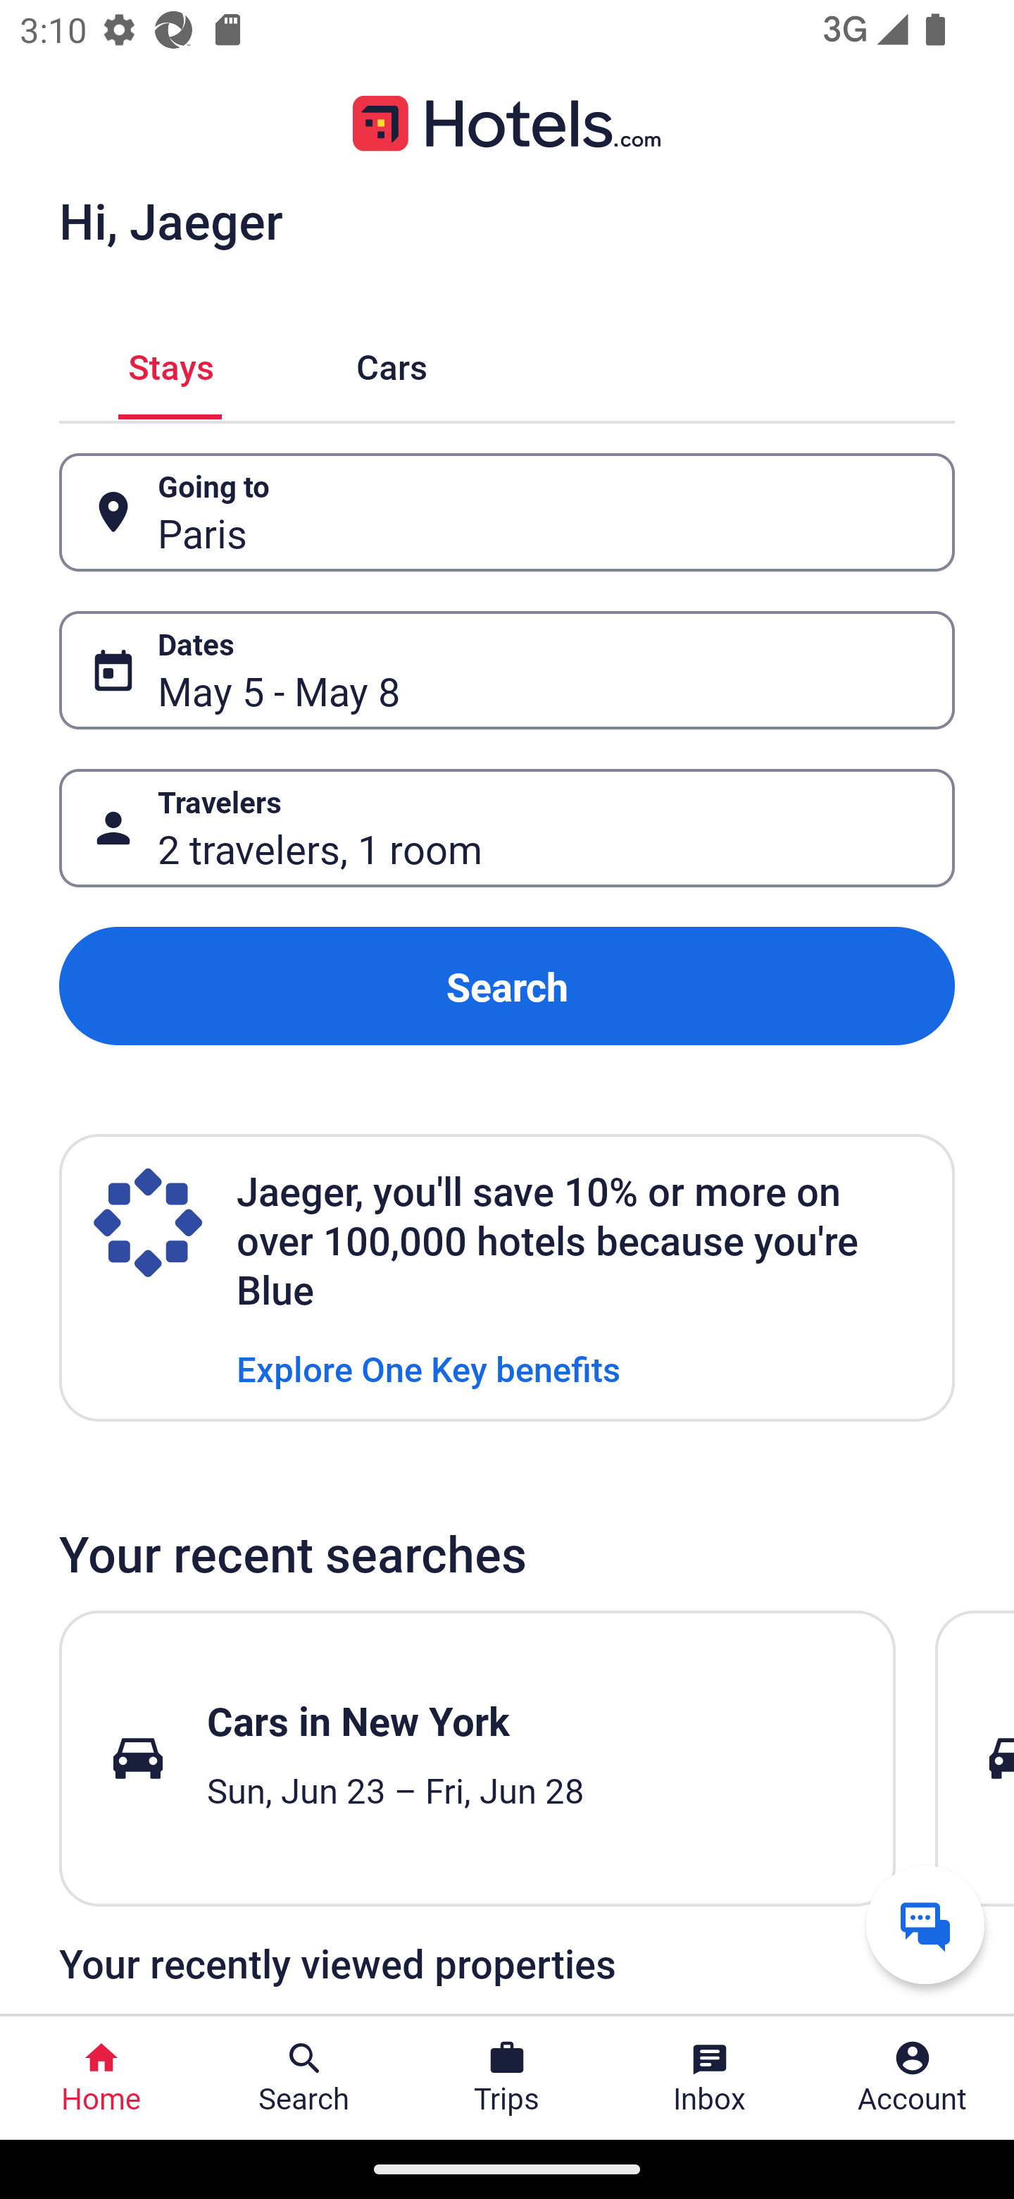  I want to click on Travelers Button 2 travelers, 1 room, so click(507, 829).